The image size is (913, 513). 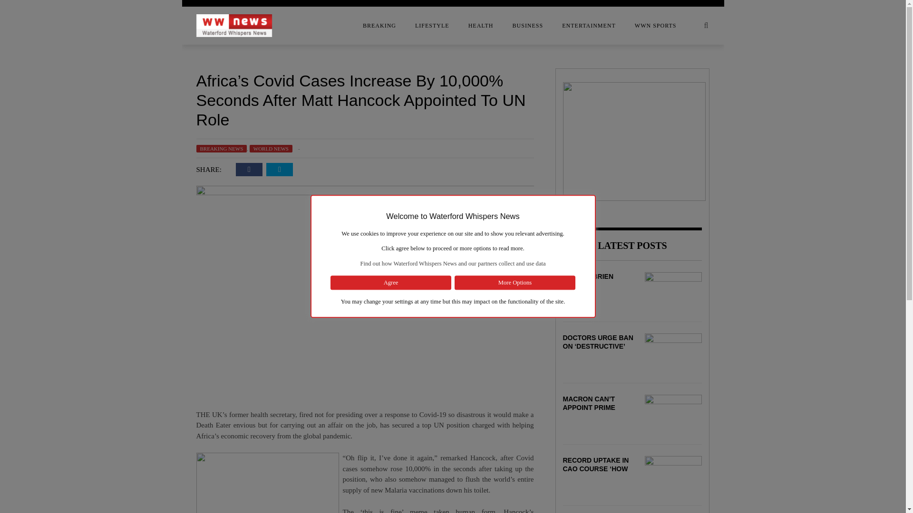 What do you see at coordinates (120, 130) in the screenshot?
I see `NEWSLETTER SIGN UP FORM` at bounding box center [120, 130].